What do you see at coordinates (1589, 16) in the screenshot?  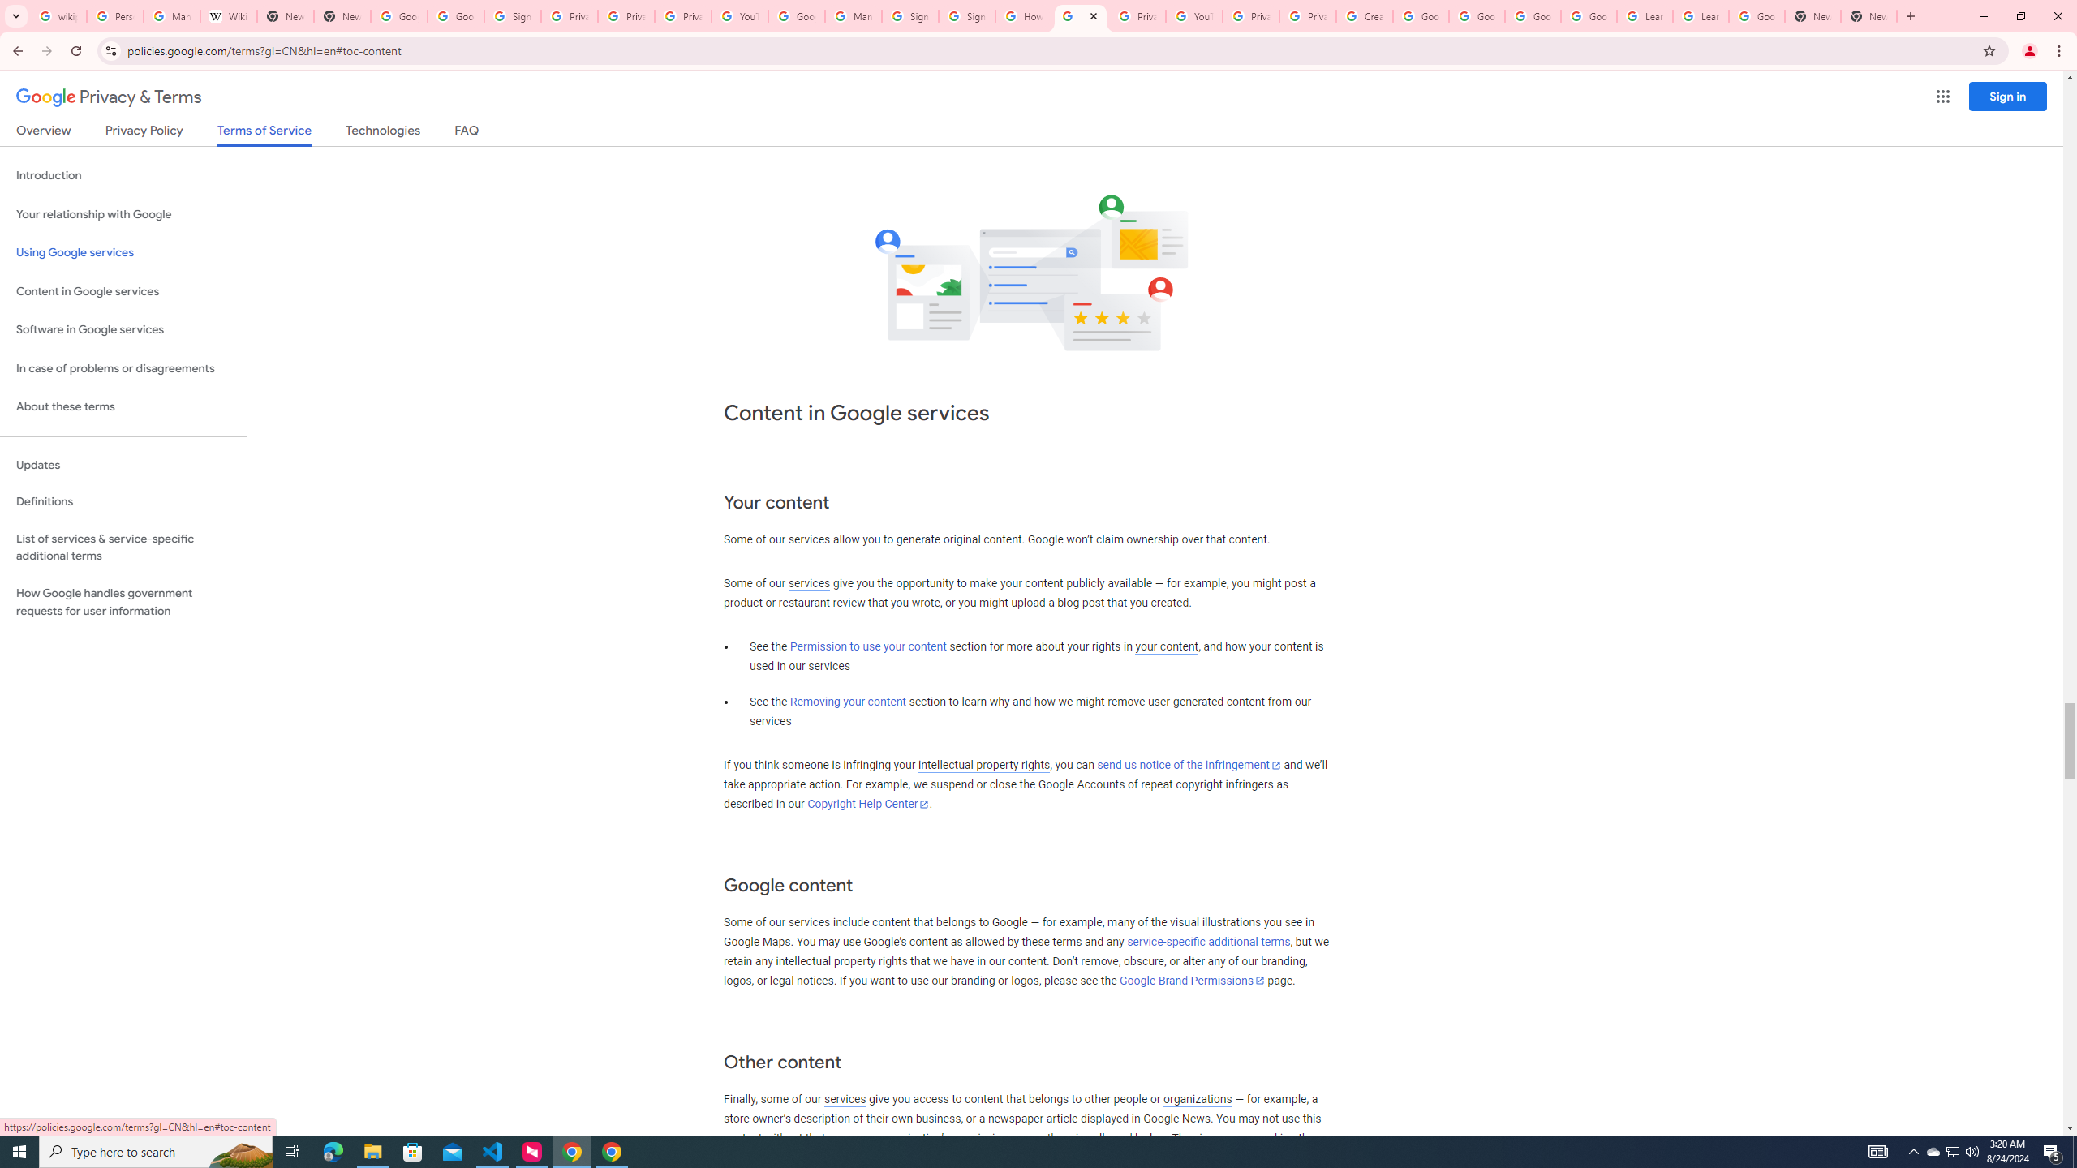 I see `Google Account Help` at bounding box center [1589, 16].